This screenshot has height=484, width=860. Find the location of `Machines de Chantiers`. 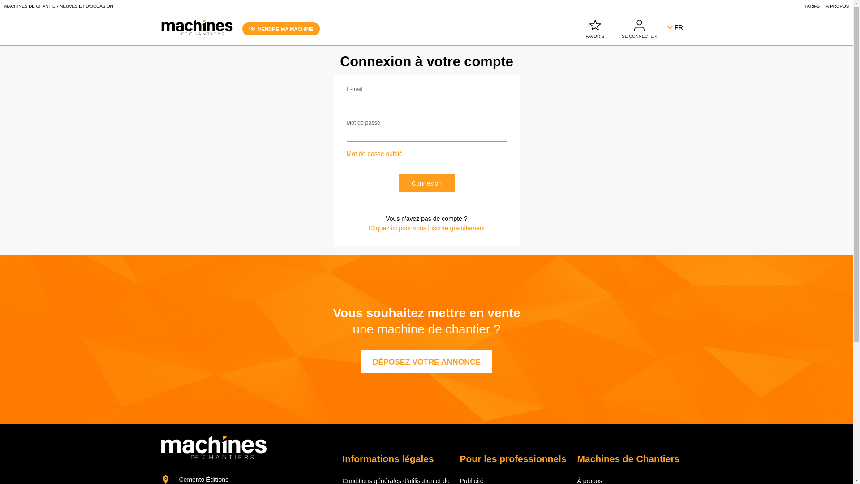

Machines de Chantiers is located at coordinates (197, 33).